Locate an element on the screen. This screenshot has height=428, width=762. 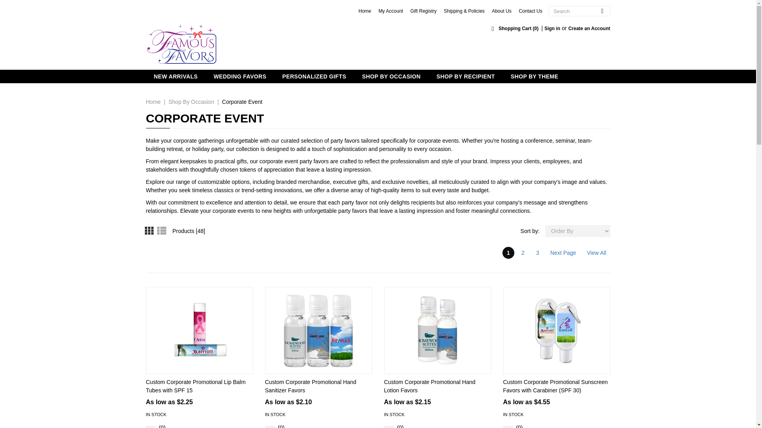
Gift Registry is located at coordinates (423, 11).